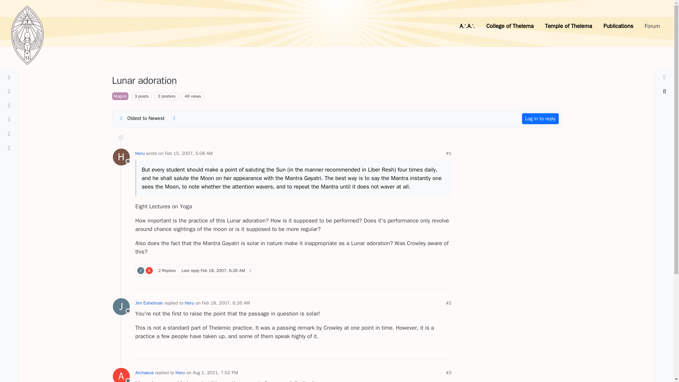 Image resolution: width=679 pixels, height=382 pixels. Describe the element at coordinates (121, 307) in the screenshot. I see `Archaeus` at that location.